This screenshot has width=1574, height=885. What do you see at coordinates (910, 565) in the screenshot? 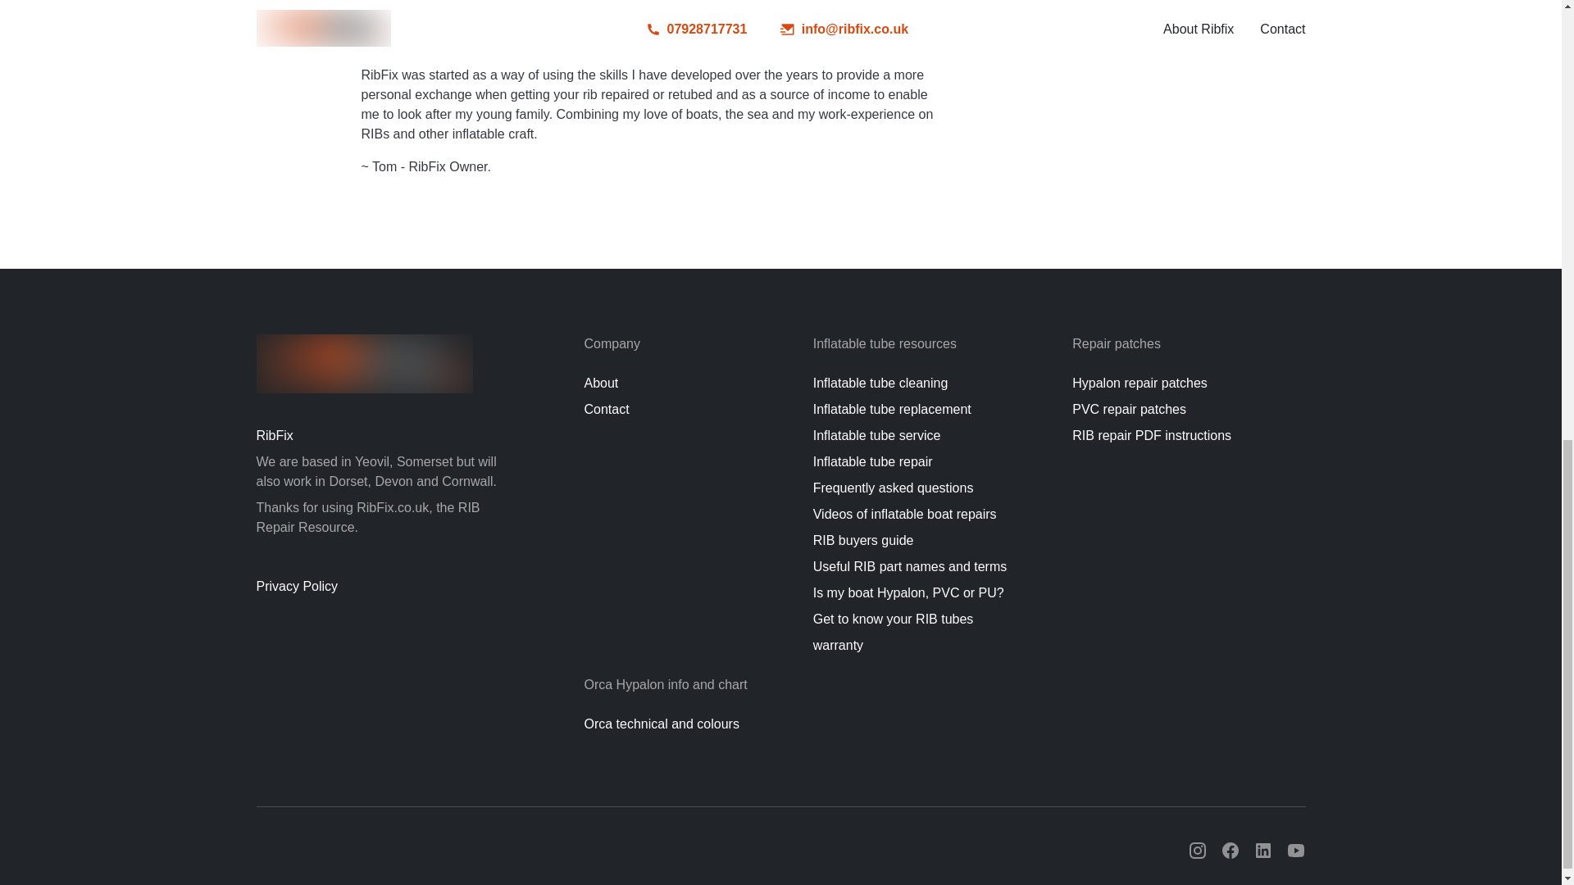
I see `Useful RIB part names and terms` at bounding box center [910, 565].